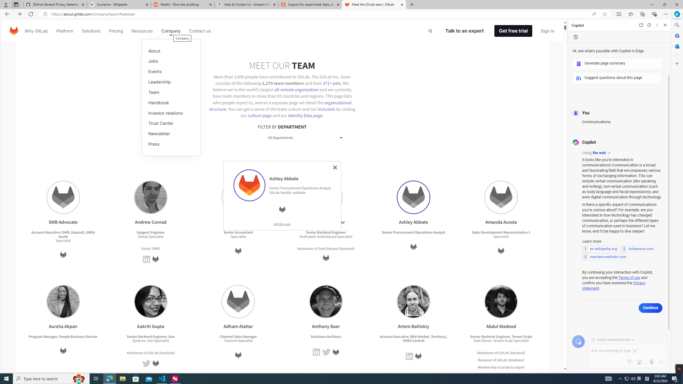 The width and height of the screenshot is (683, 384). What do you see at coordinates (326, 197) in the screenshot?
I see `Andrey Ruzmanov` at bounding box center [326, 197].